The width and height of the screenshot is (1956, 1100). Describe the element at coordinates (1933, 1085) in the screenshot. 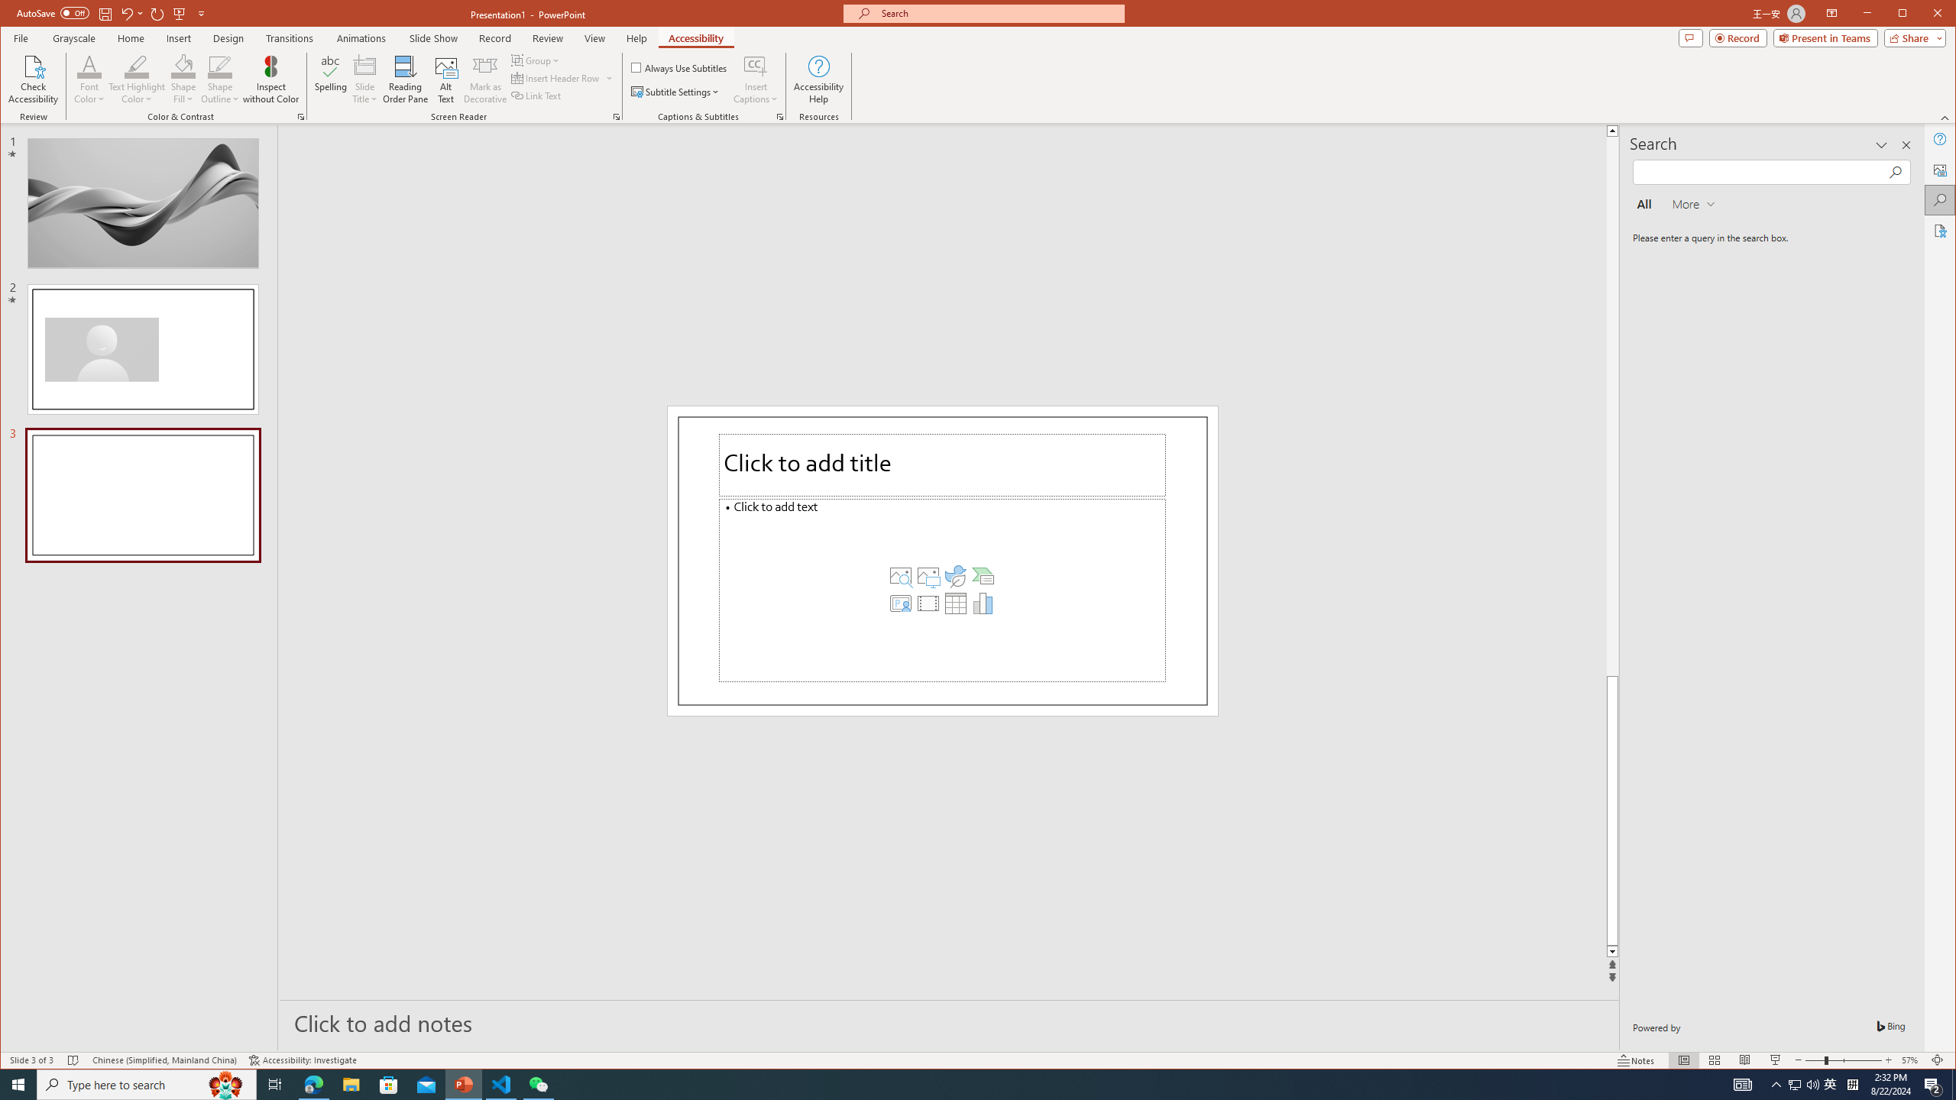

I see `WeChat - 1 running window` at that location.